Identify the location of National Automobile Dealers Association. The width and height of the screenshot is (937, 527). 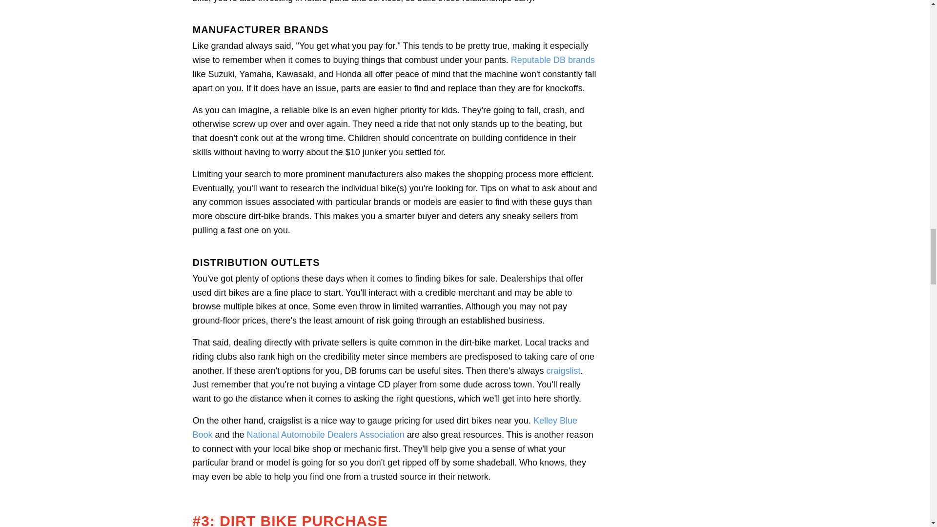
(326, 434).